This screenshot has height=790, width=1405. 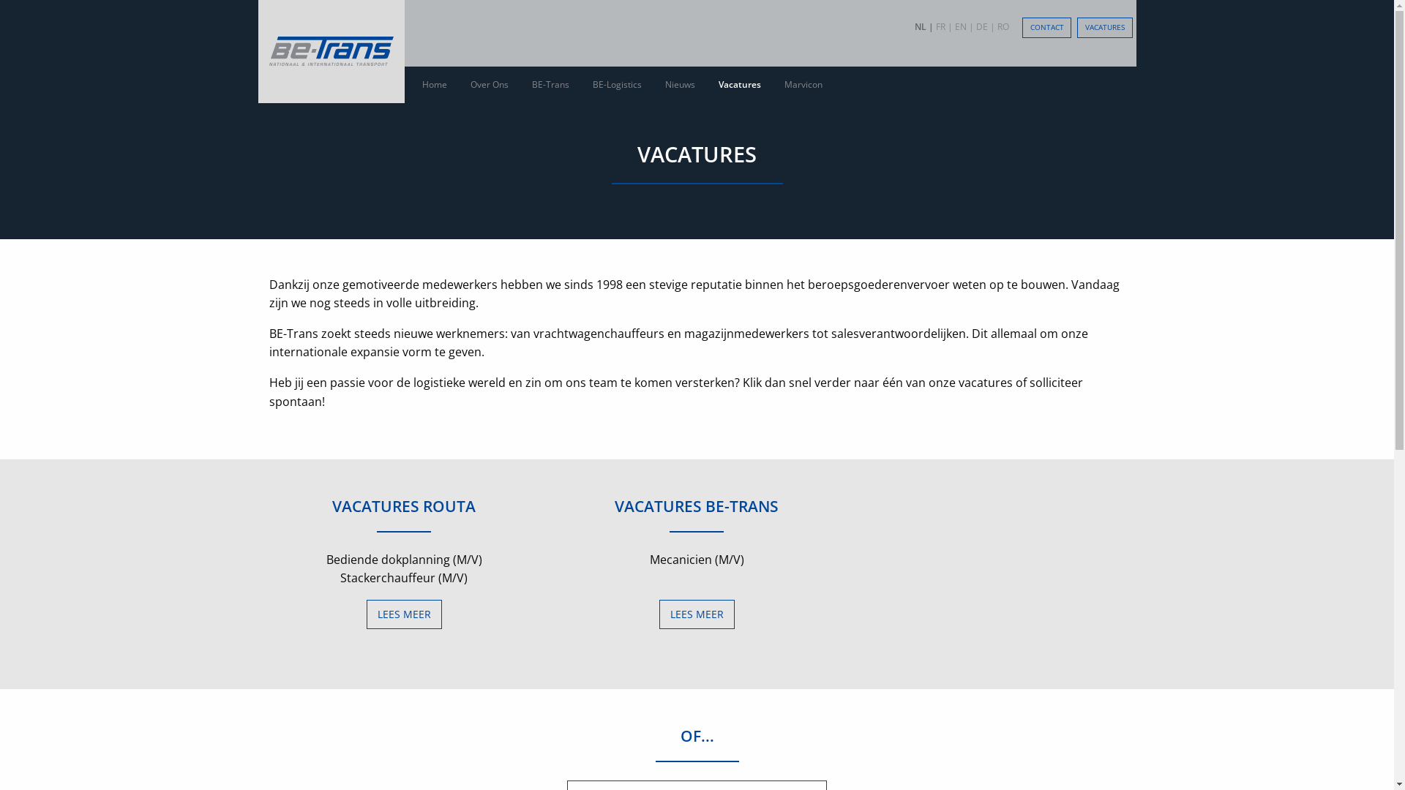 I want to click on Nieuws, so click(x=681, y=85).